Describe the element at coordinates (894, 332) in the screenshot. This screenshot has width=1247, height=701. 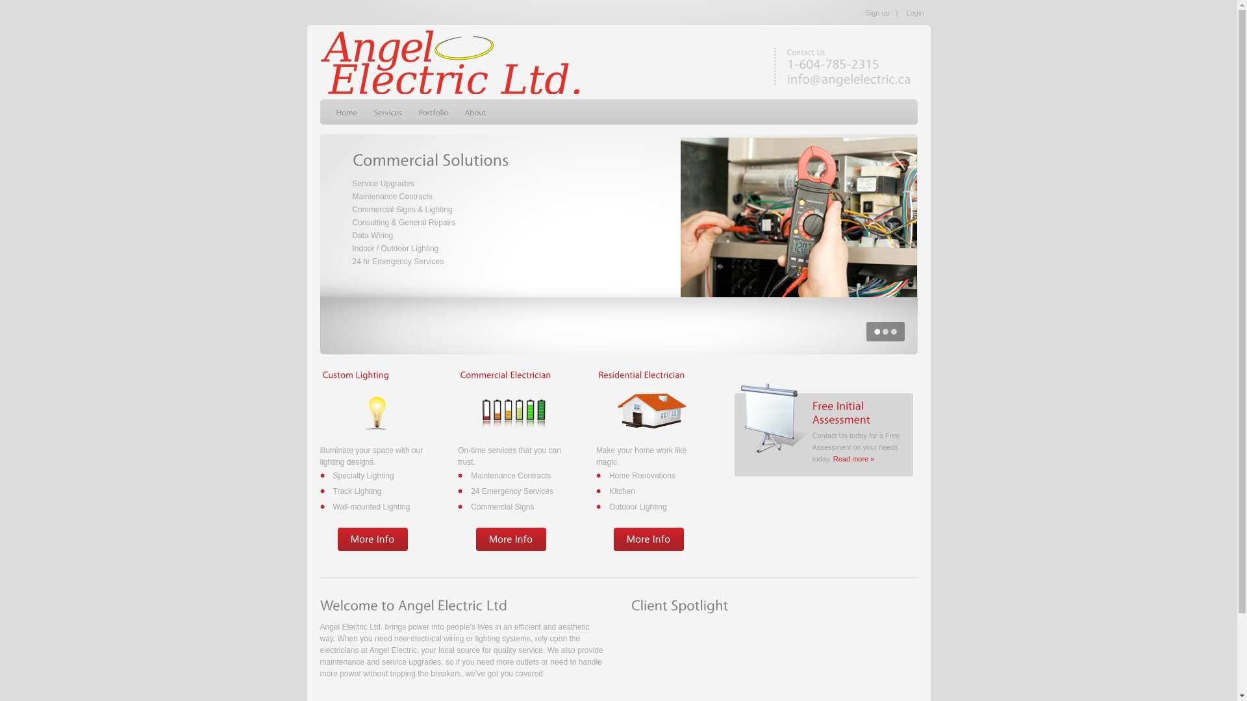
I see `3` at that location.